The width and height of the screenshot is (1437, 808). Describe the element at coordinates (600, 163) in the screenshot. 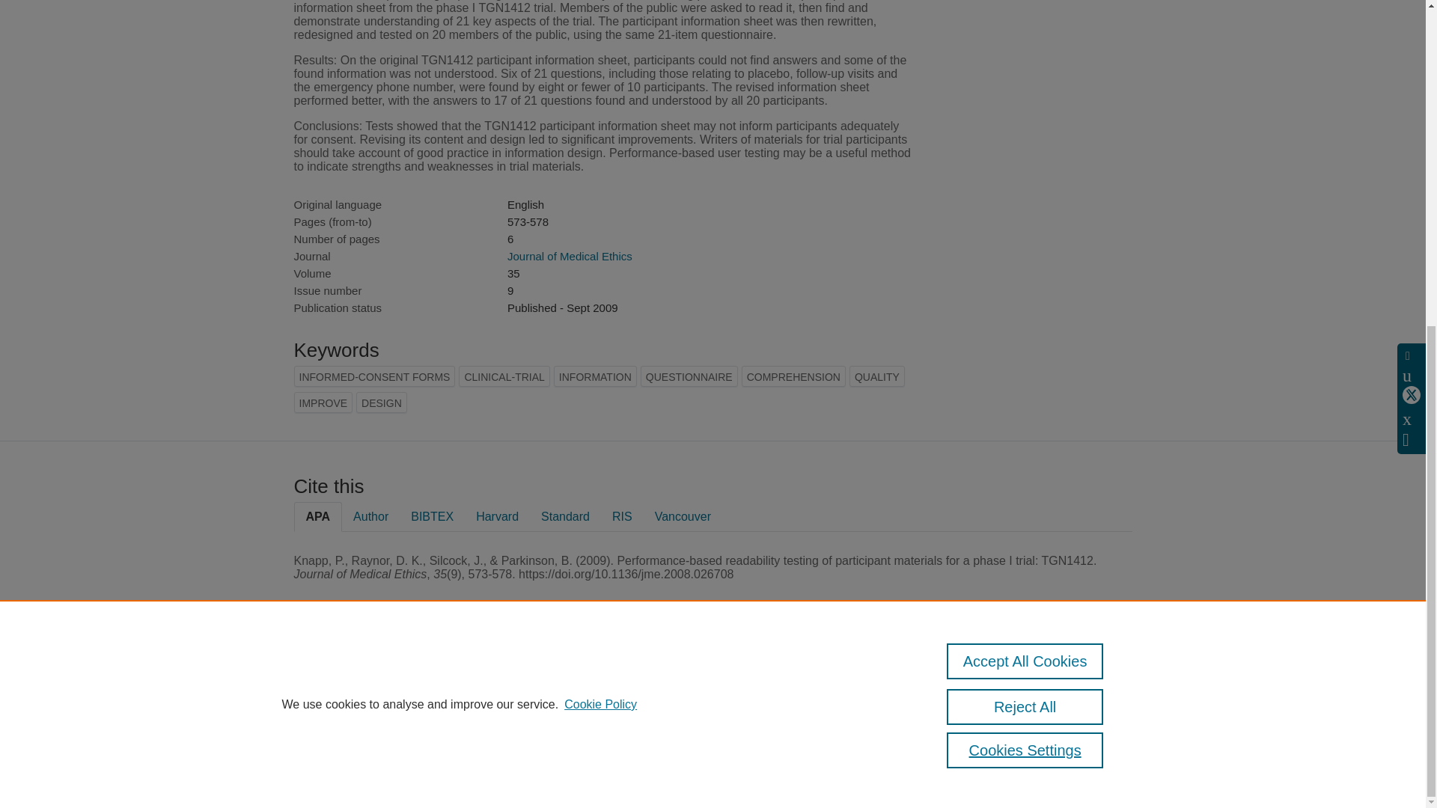

I see `Cookie Policy` at that location.